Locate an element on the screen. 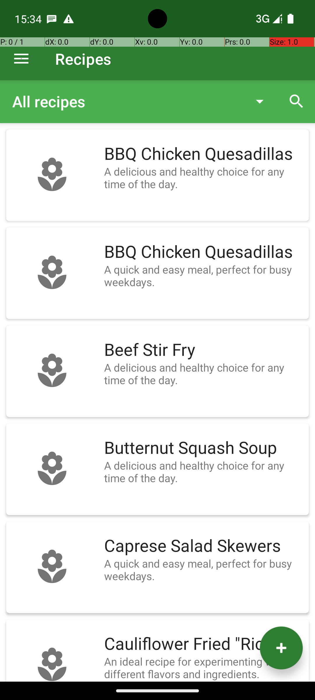  BBQ Chicken Quesadillas is located at coordinates (204, 154).